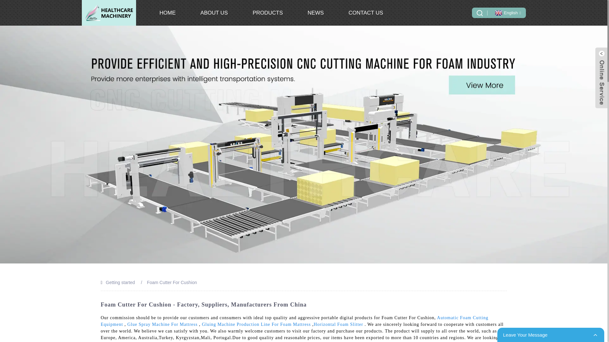 This screenshot has height=342, width=609. What do you see at coordinates (365, 13) in the screenshot?
I see `CONTACT US` at bounding box center [365, 13].